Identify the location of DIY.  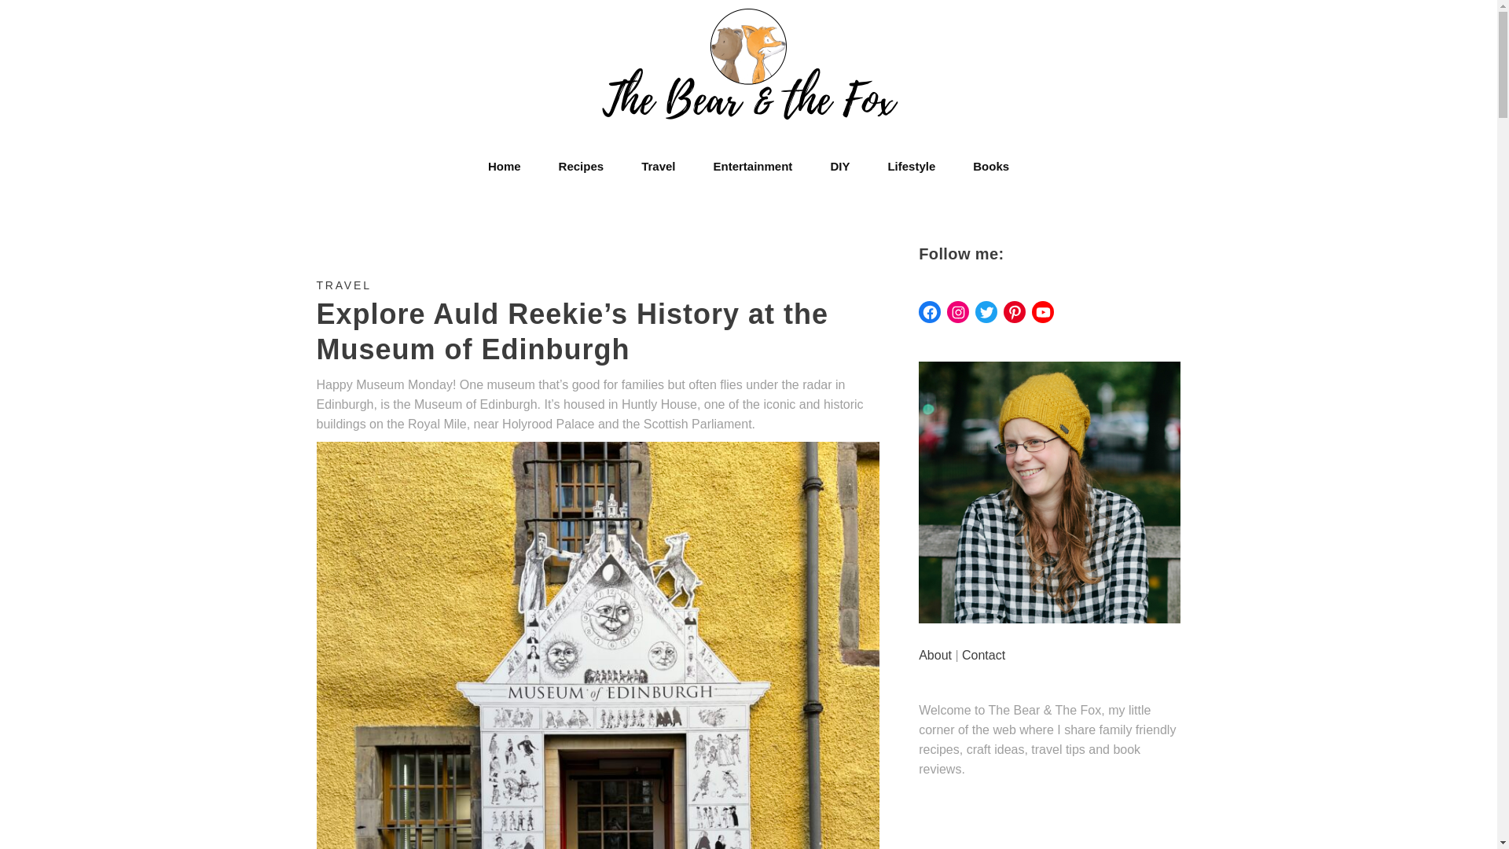
(839, 166).